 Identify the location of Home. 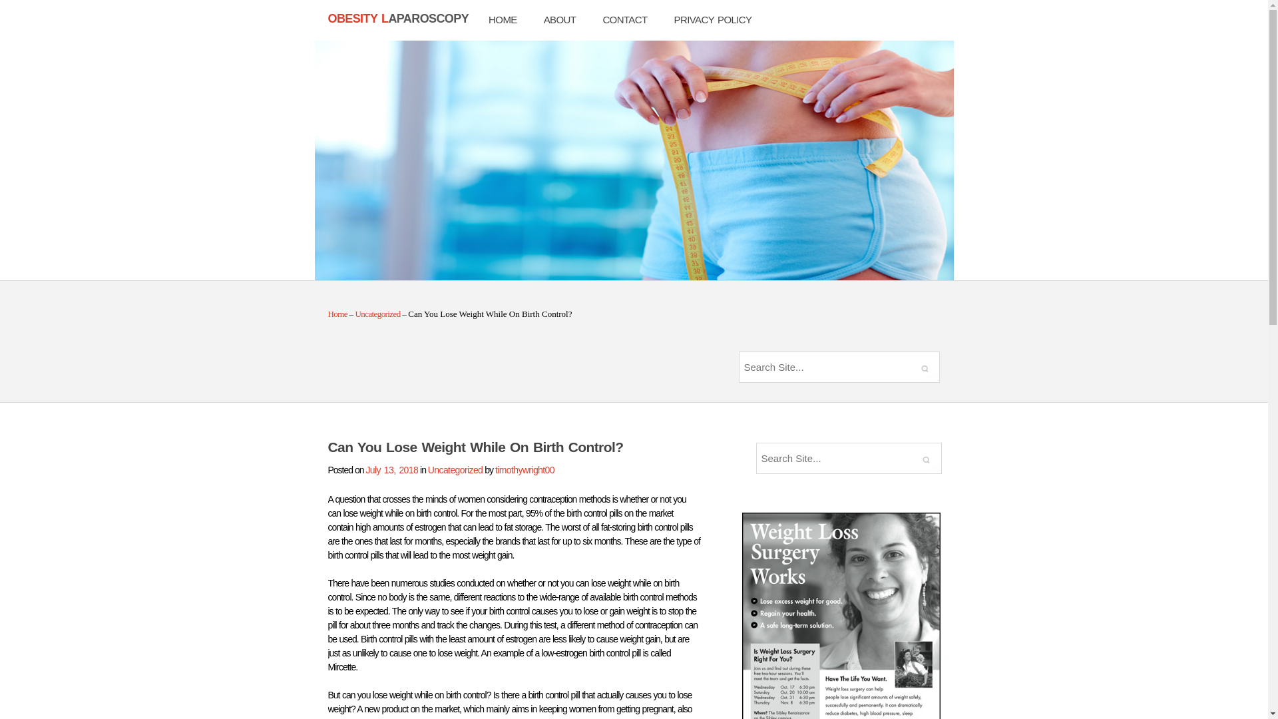
(337, 314).